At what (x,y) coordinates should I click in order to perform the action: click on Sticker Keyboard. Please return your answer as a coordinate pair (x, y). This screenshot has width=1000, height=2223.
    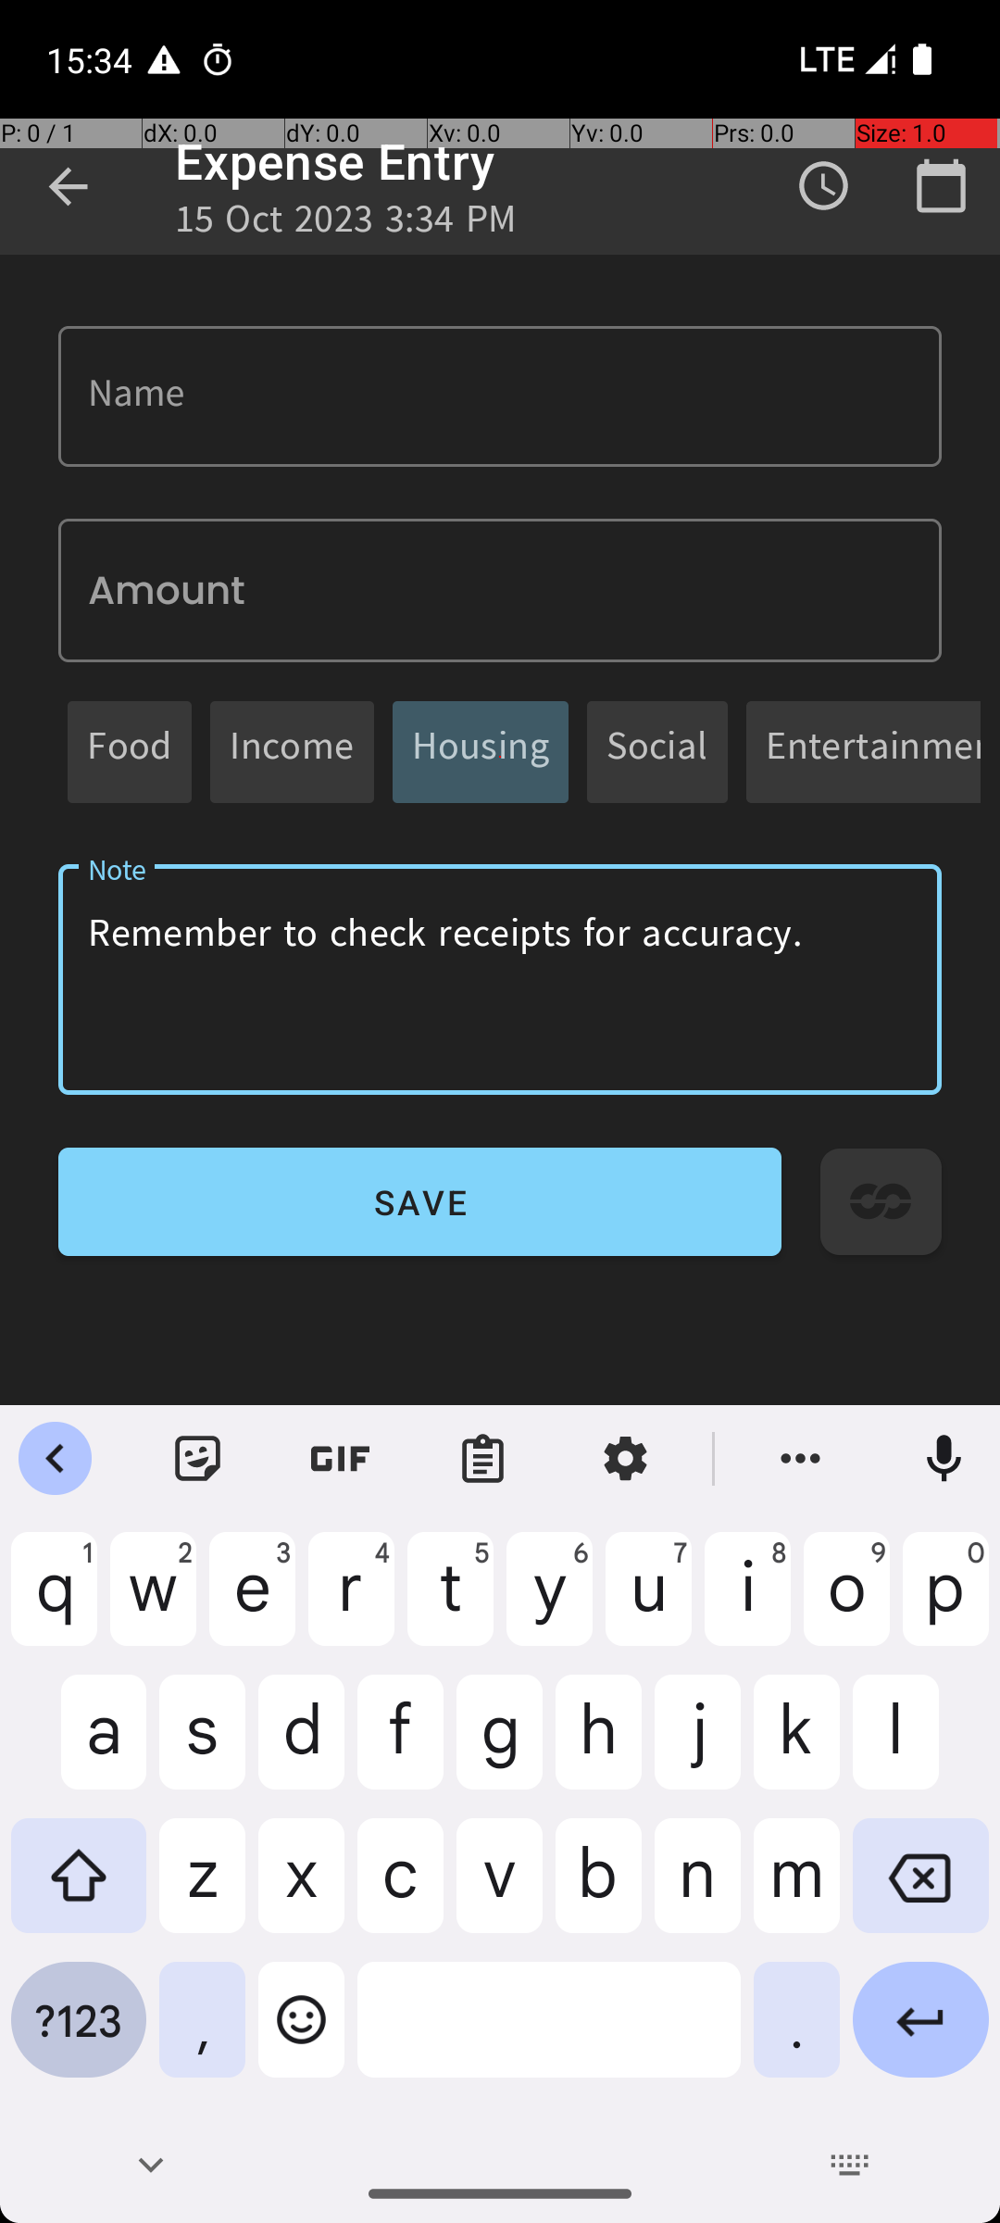
    Looking at the image, I should click on (198, 1459).